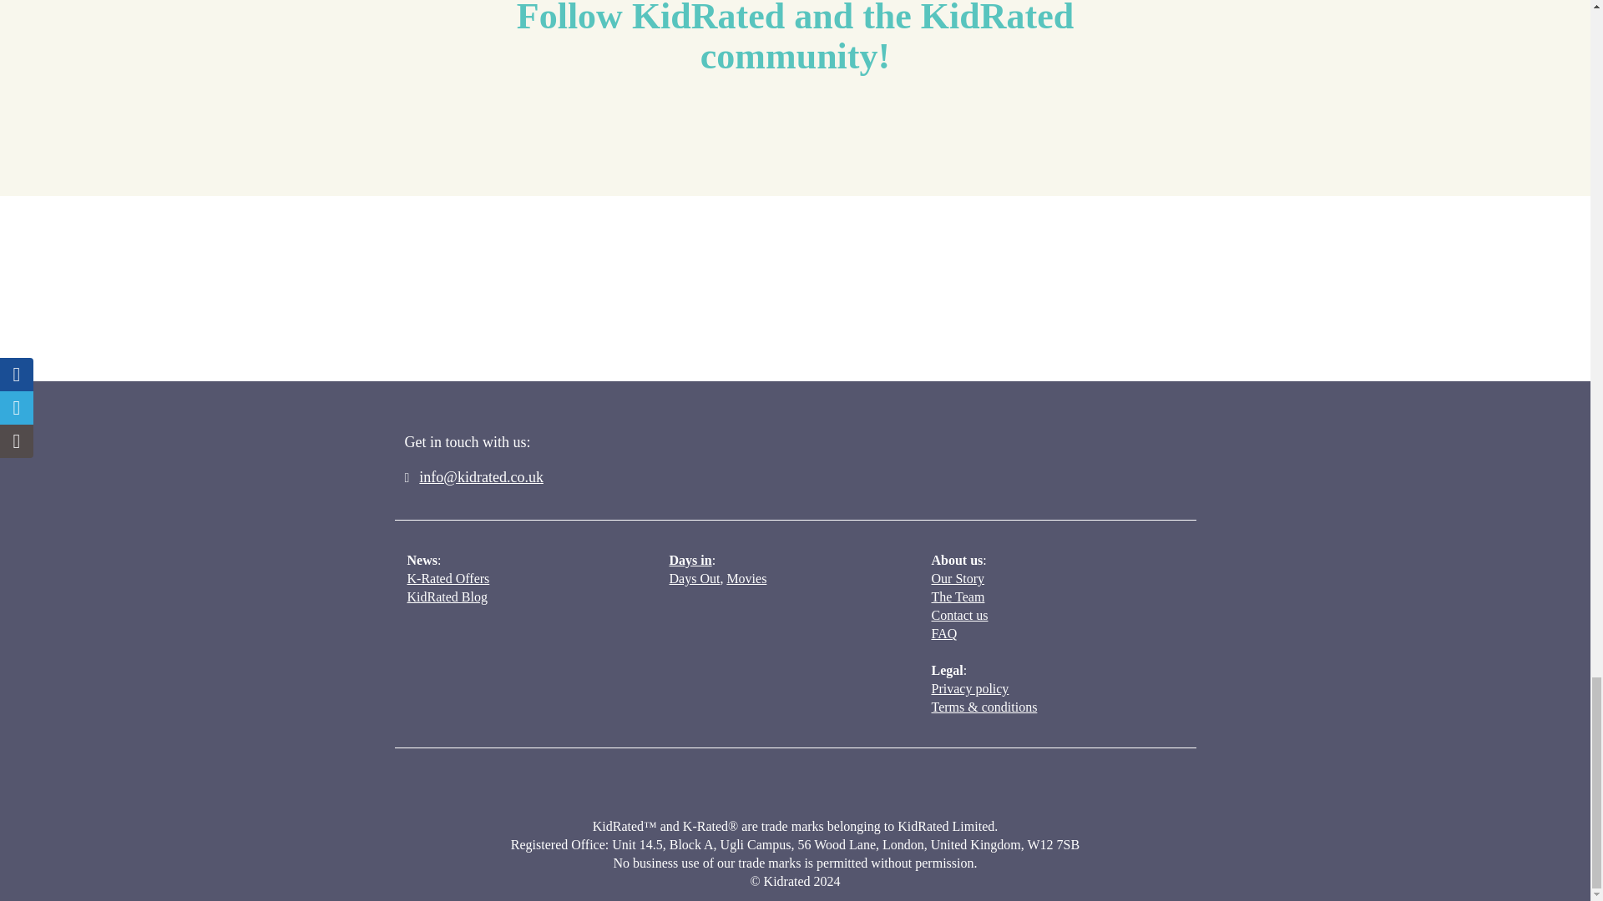 This screenshot has width=1603, height=901. What do you see at coordinates (794, 130) in the screenshot?
I see `Kidrated's Youtube Channel` at bounding box center [794, 130].